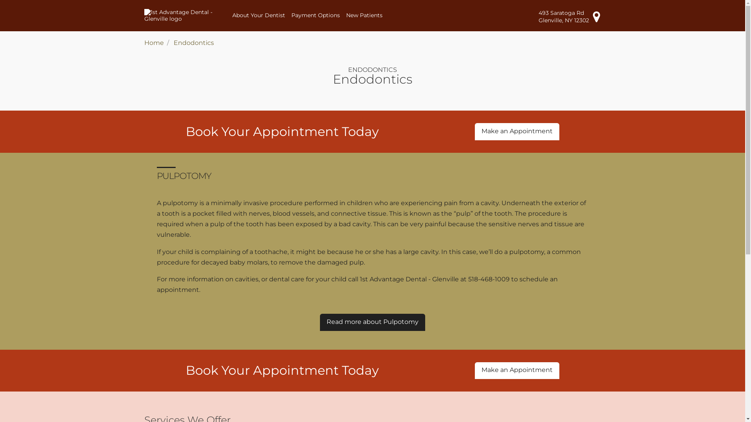 Image resolution: width=751 pixels, height=422 pixels. I want to click on Home, so click(154, 43).